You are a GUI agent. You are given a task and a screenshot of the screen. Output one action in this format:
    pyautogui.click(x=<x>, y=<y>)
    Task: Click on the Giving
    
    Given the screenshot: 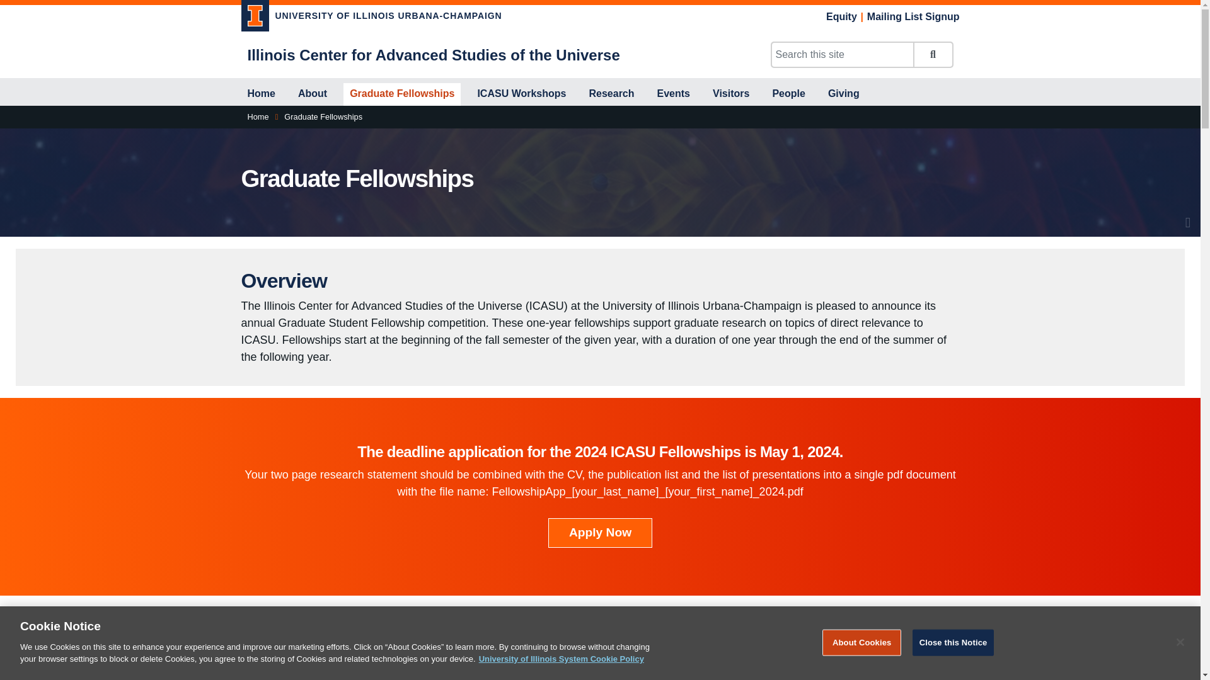 What is the action you would take?
    pyautogui.click(x=843, y=94)
    